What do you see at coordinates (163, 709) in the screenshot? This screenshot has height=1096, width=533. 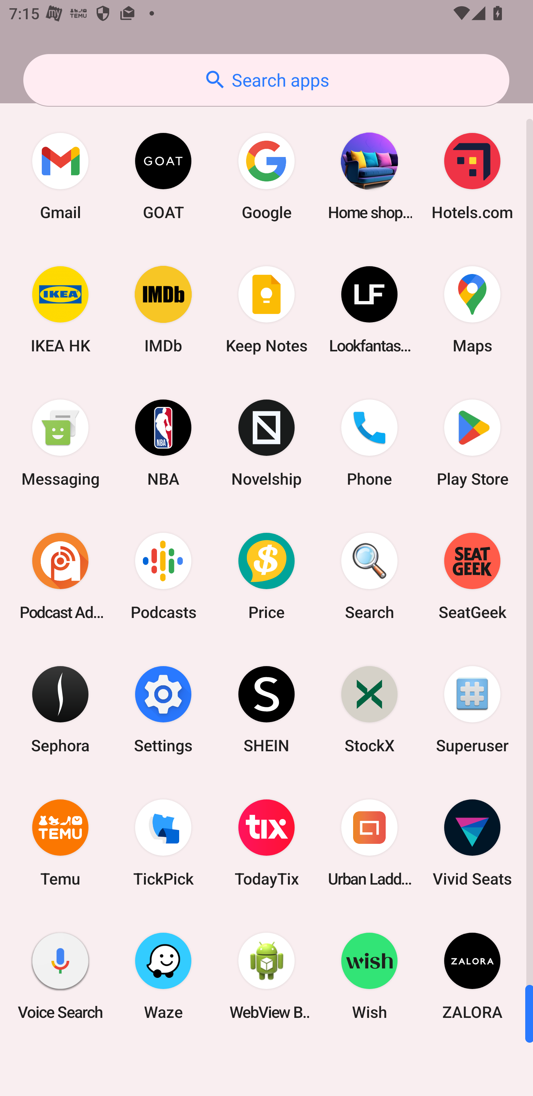 I see `Settings` at bounding box center [163, 709].